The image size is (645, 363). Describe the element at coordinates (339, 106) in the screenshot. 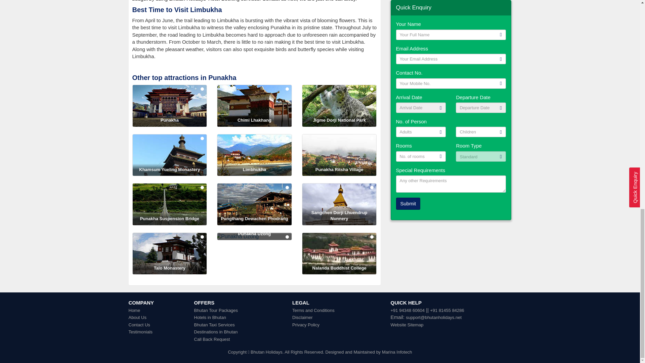

I see `Jigme Dorji National Park` at that location.